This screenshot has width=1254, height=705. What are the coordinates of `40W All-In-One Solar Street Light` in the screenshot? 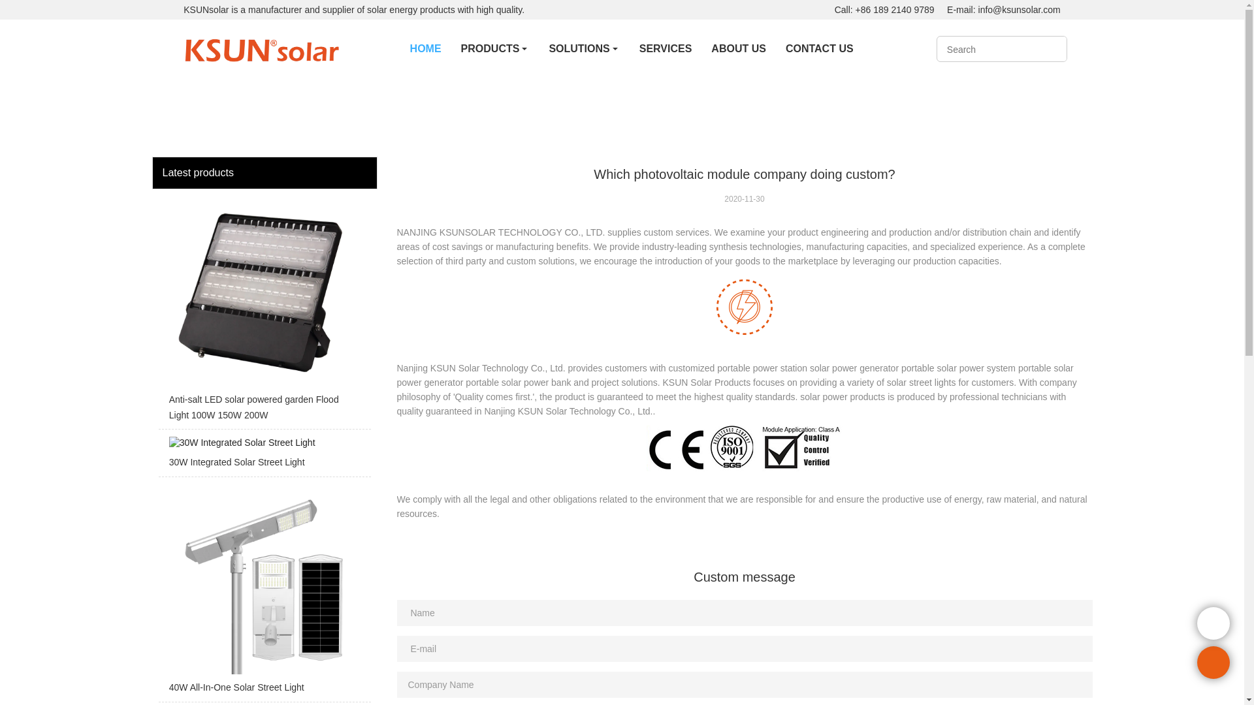 It's located at (264, 592).